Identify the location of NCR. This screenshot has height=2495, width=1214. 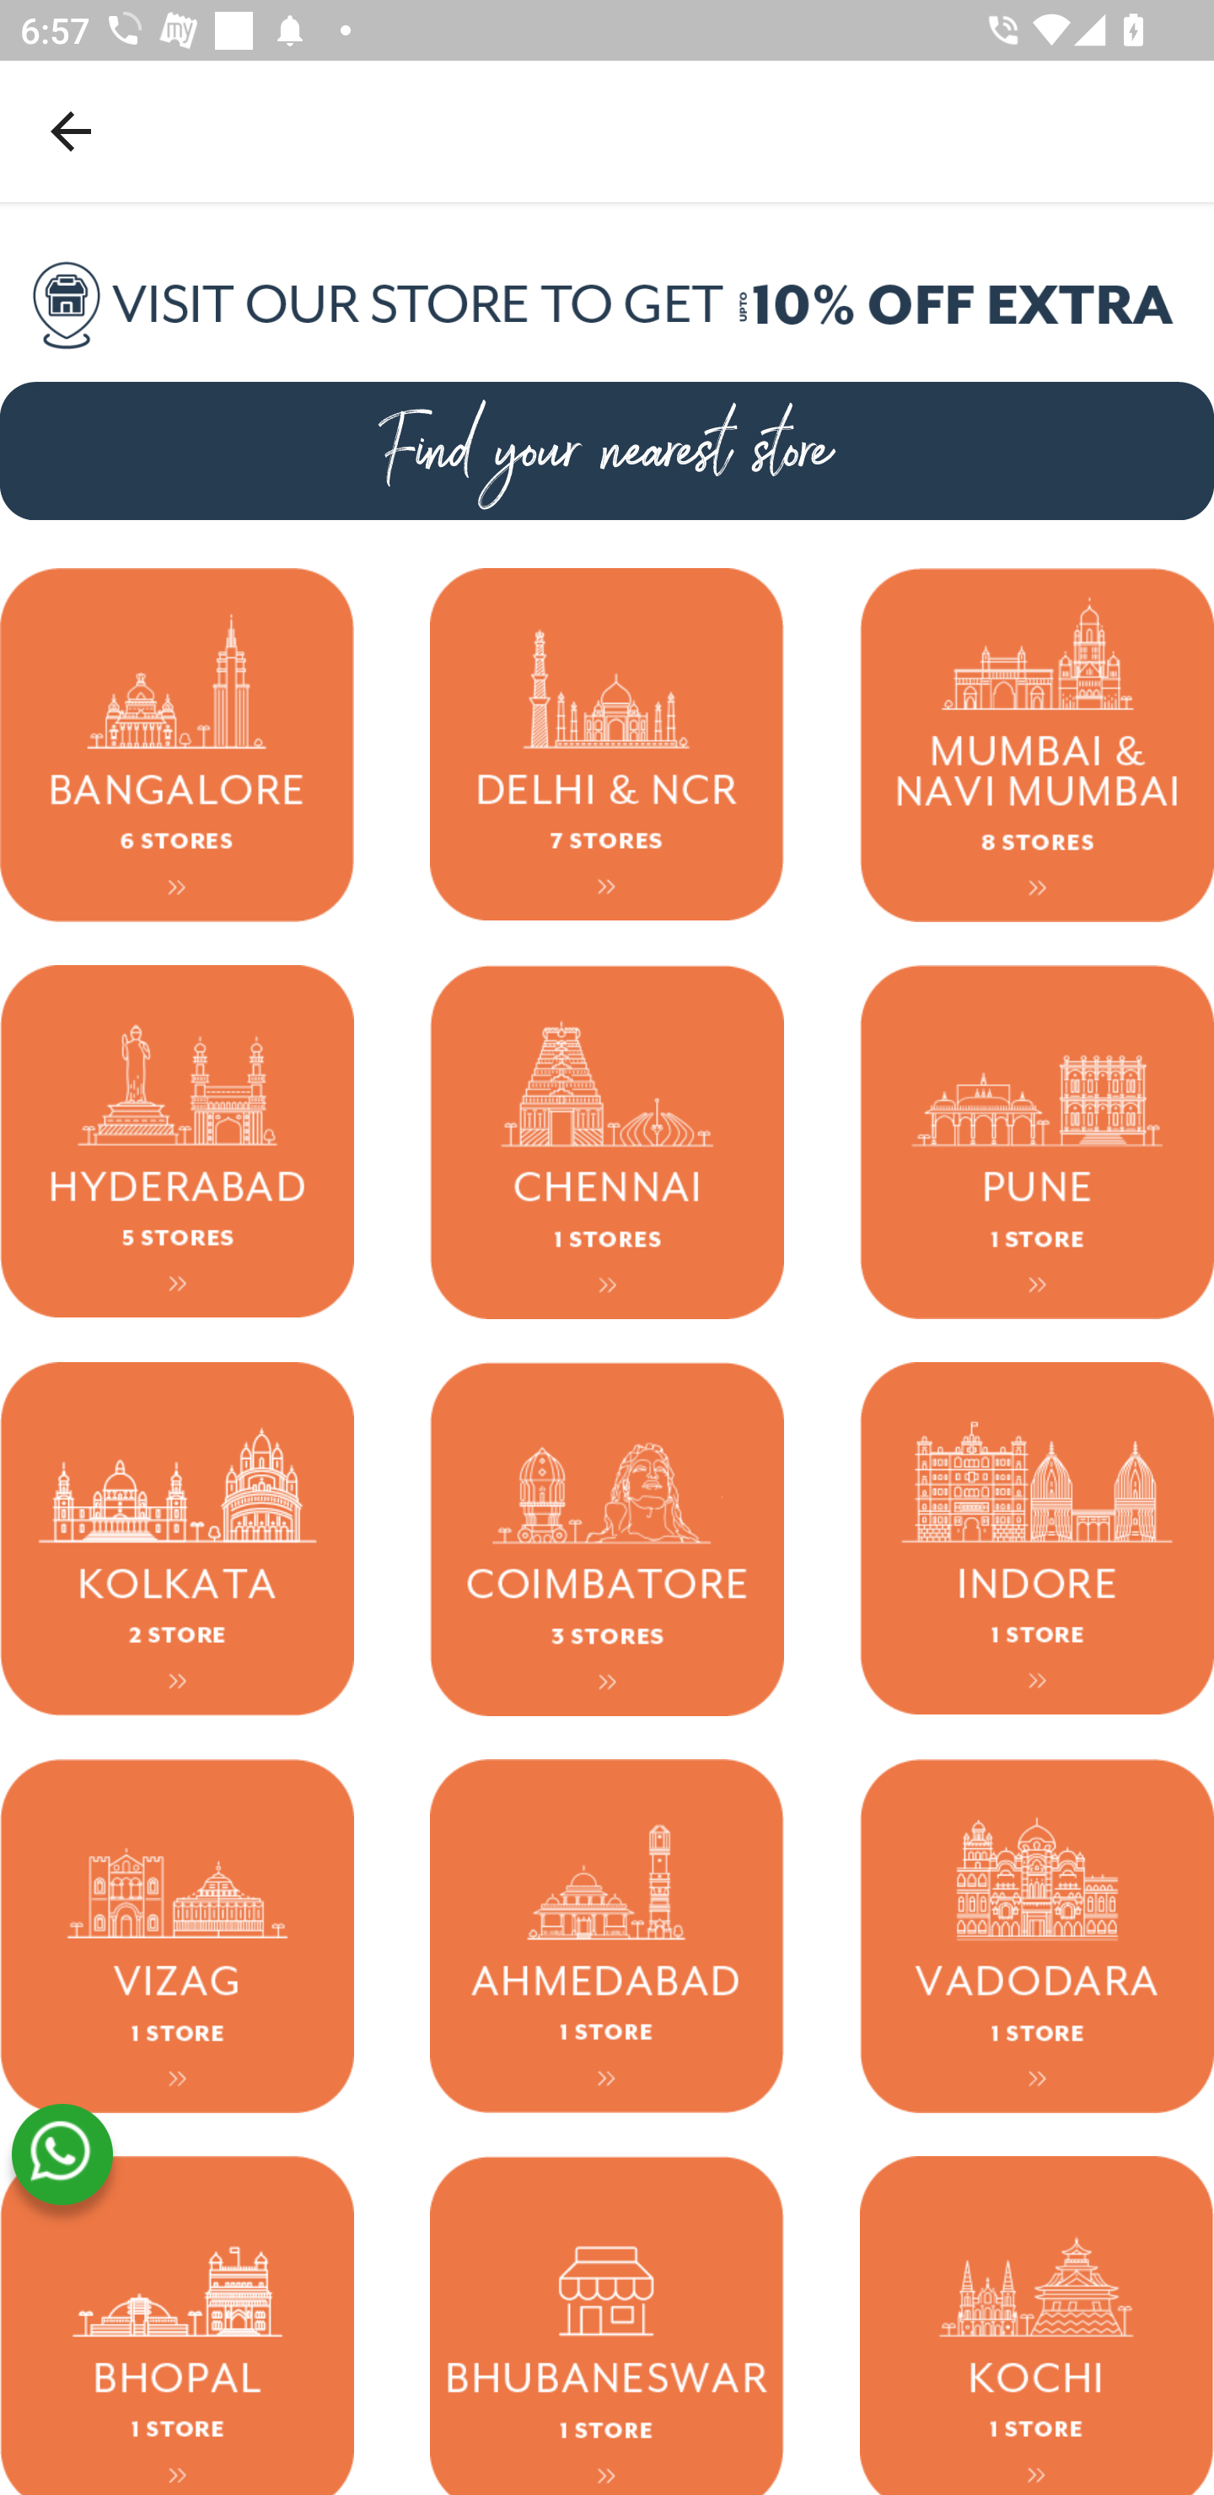
(607, 744).